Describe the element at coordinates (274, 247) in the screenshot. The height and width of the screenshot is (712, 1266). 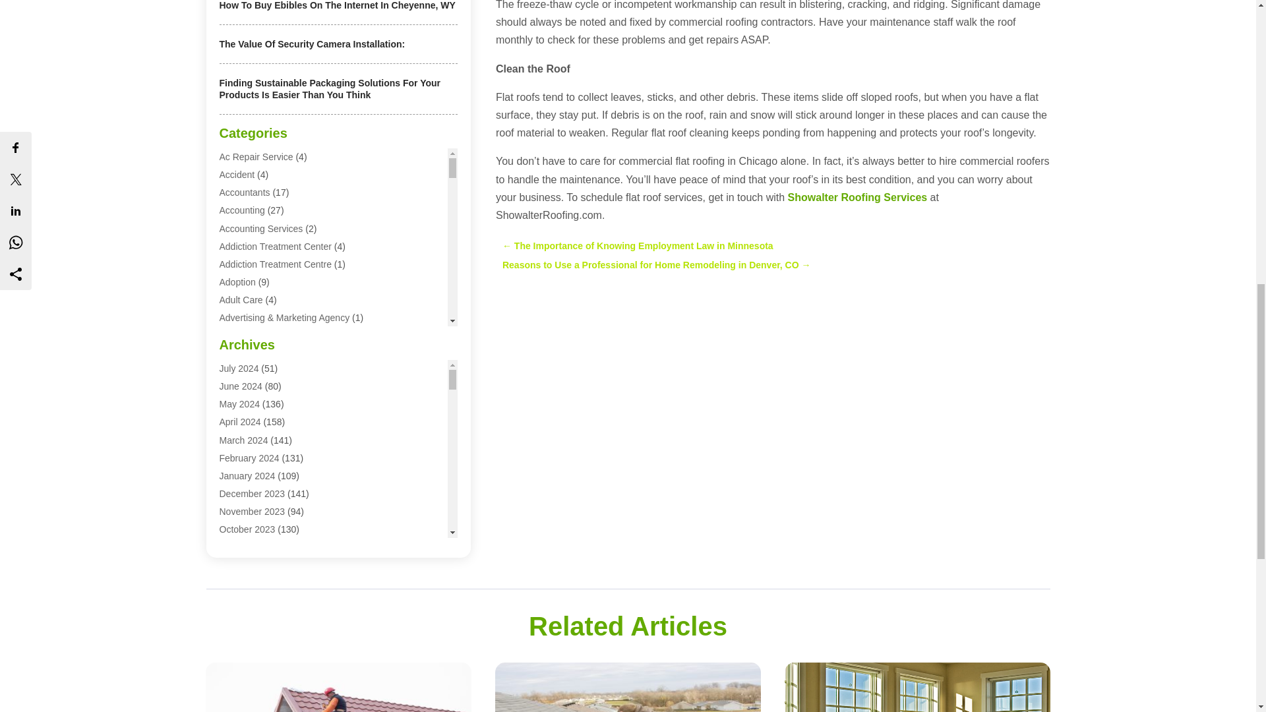
I see `Addiction Treatment Center` at that location.